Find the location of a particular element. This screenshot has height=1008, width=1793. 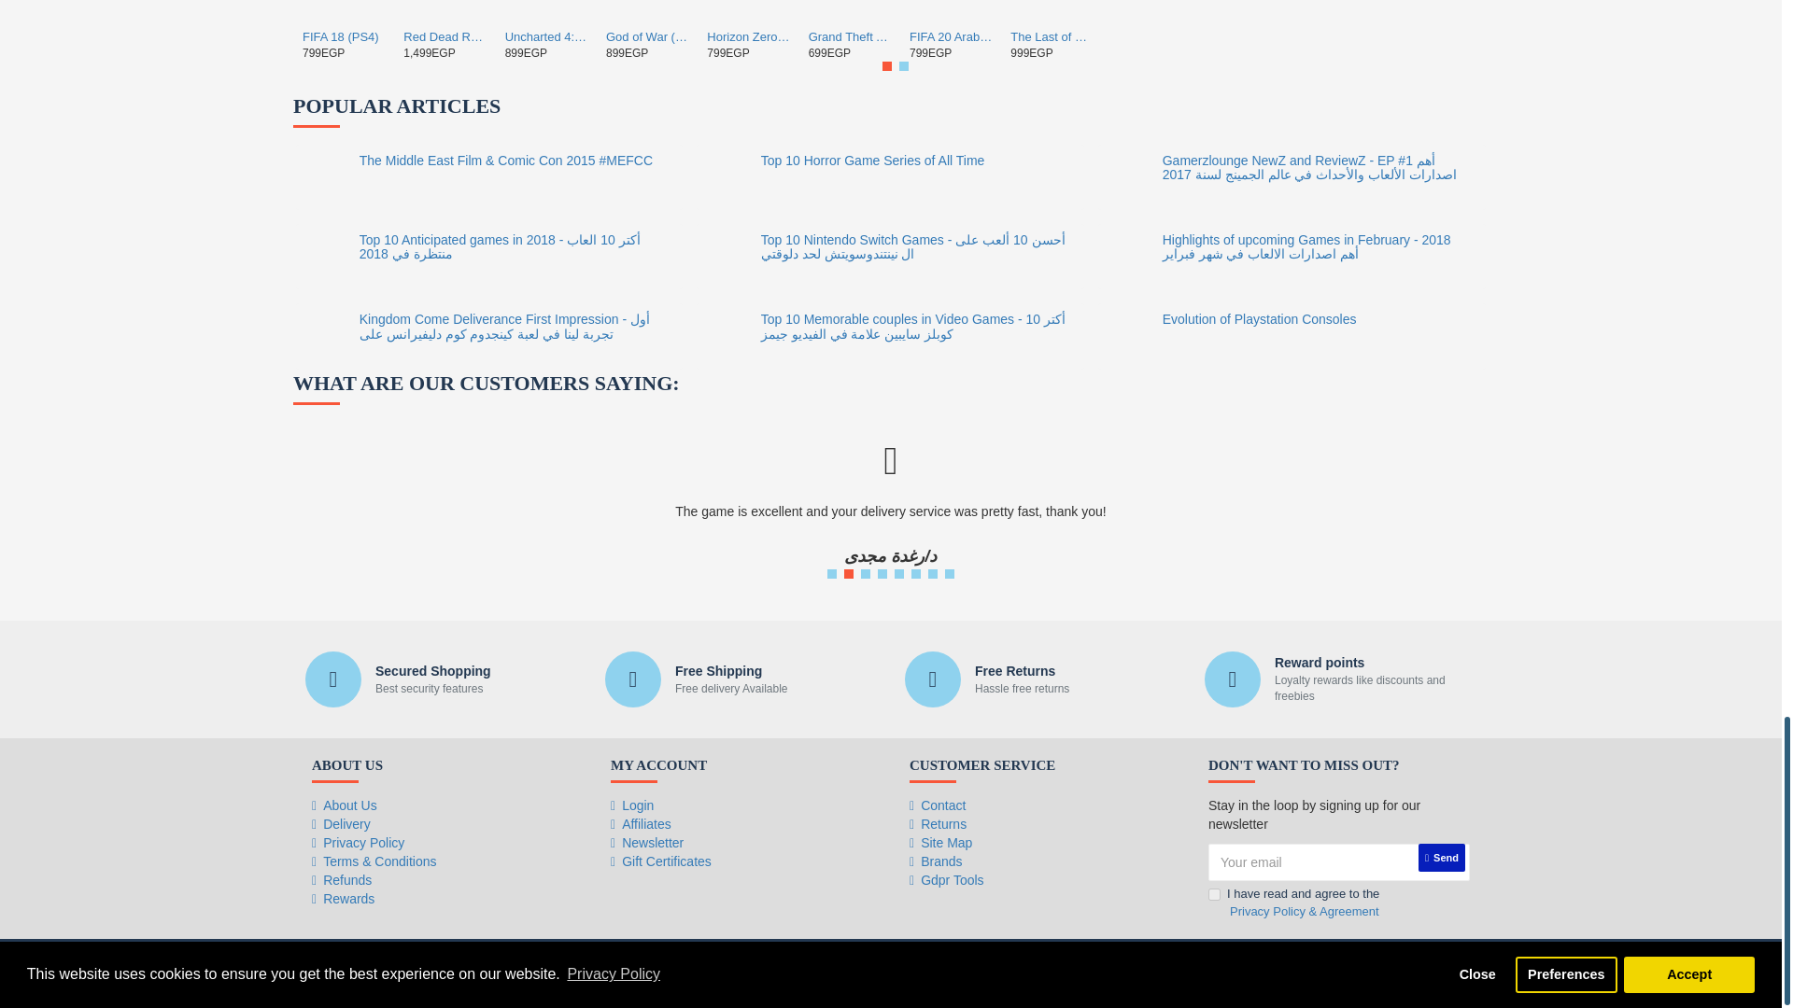

1 is located at coordinates (1214, 894).